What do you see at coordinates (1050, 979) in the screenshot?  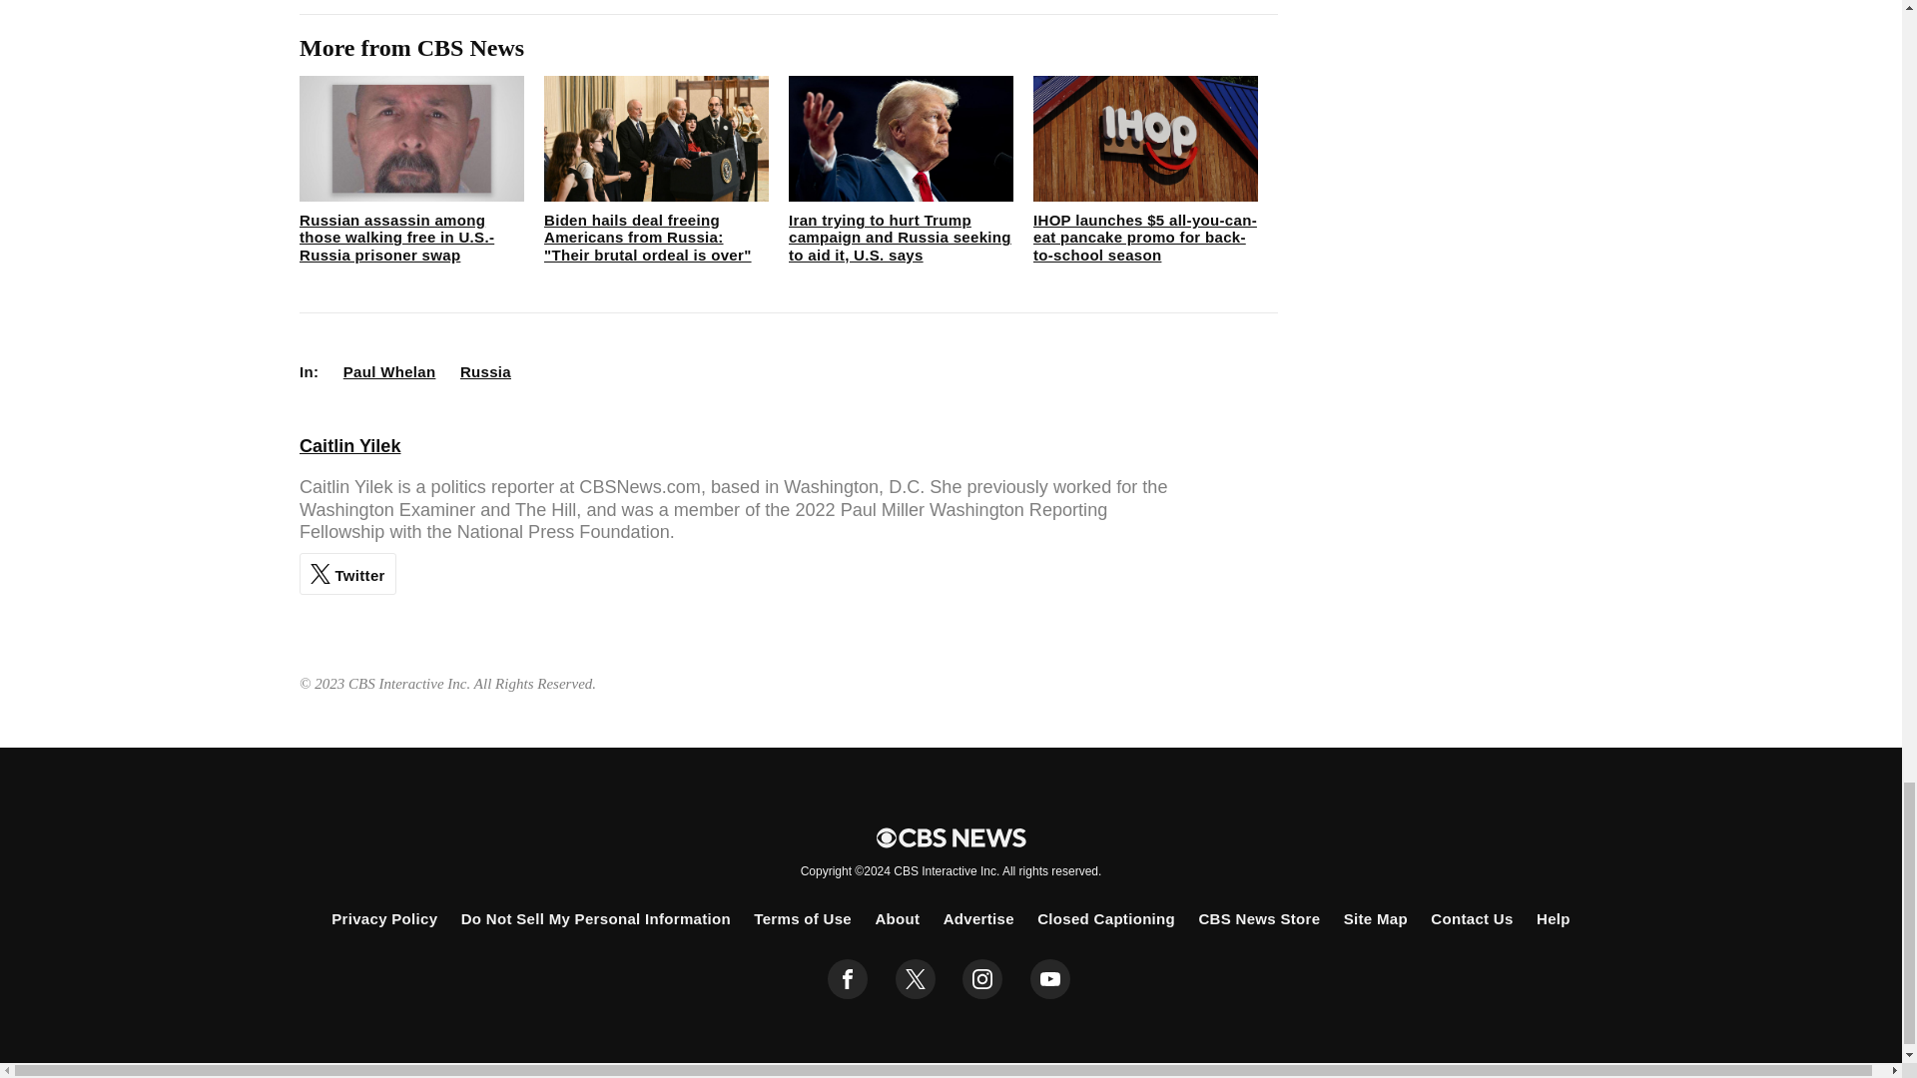 I see `youtube` at bounding box center [1050, 979].